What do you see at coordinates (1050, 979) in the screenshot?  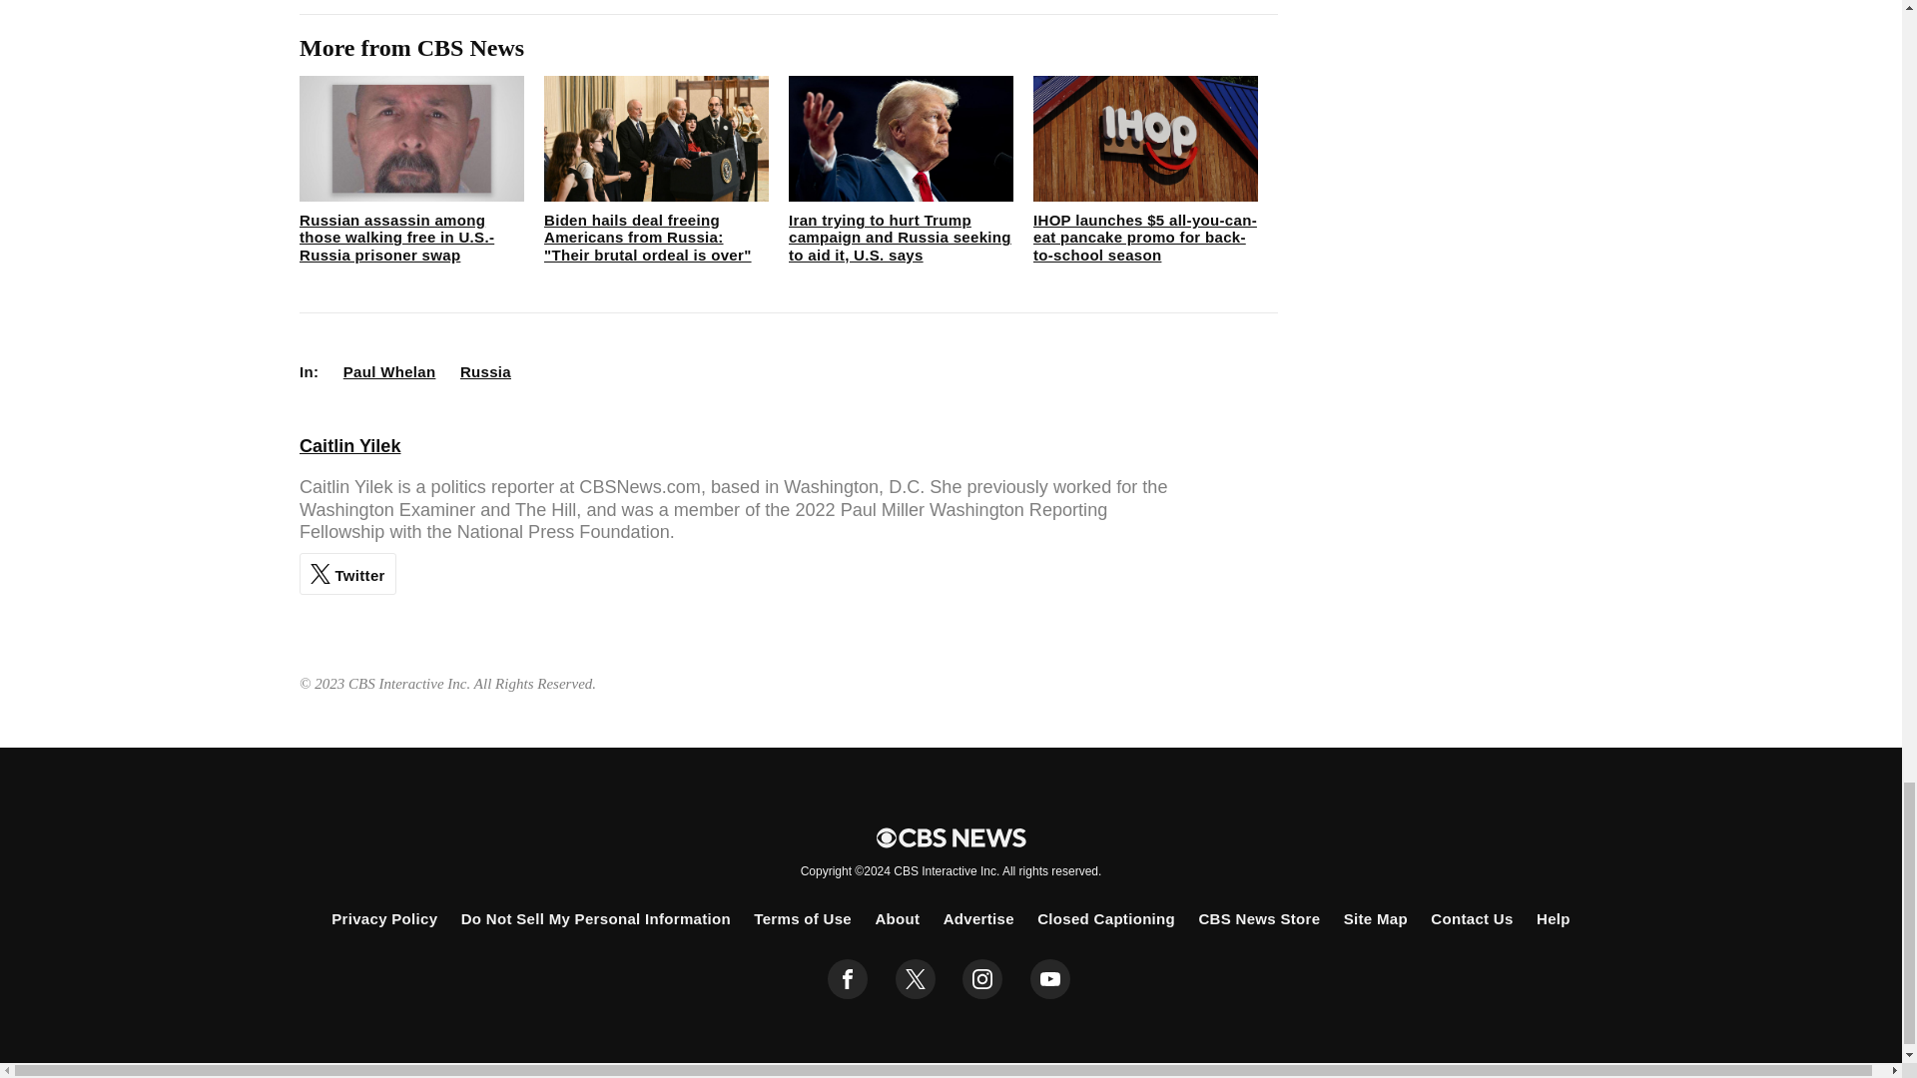 I see `youtube` at bounding box center [1050, 979].